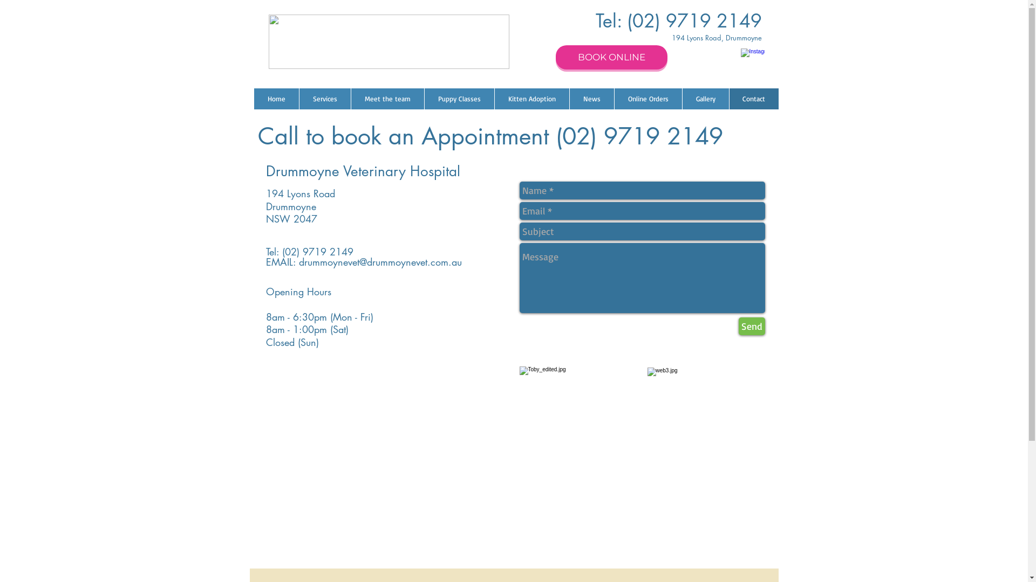 The image size is (1036, 582). Describe the element at coordinates (276, 99) in the screenshot. I see `Home` at that location.